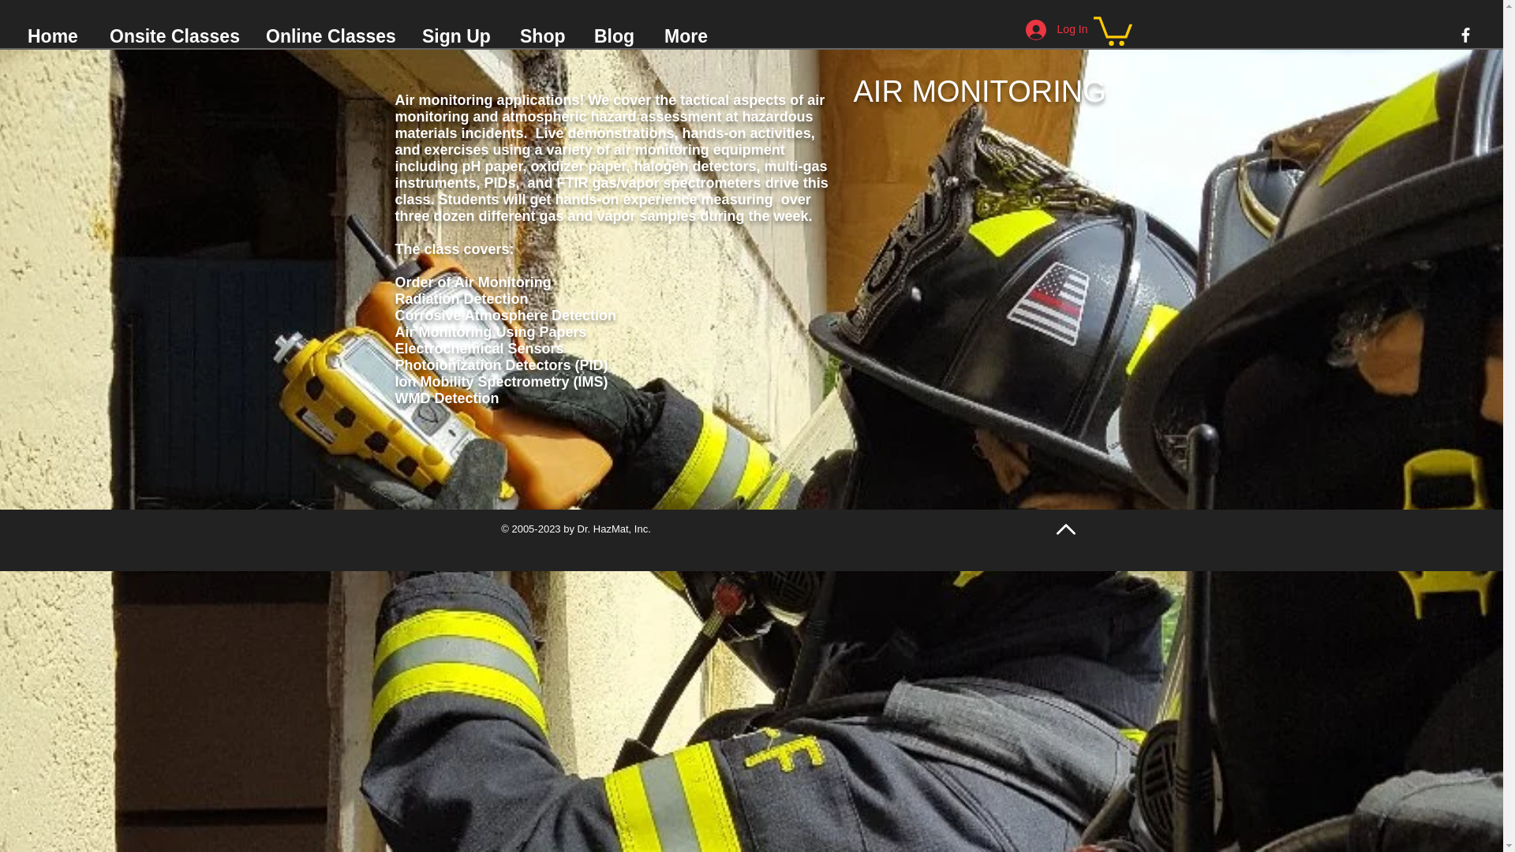  Describe the element at coordinates (57, 36) in the screenshot. I see `Home` at that location.